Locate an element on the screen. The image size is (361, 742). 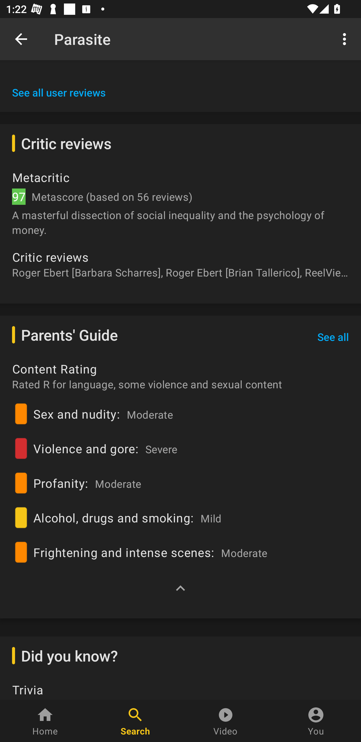
You is located at coordinates (316, 721).